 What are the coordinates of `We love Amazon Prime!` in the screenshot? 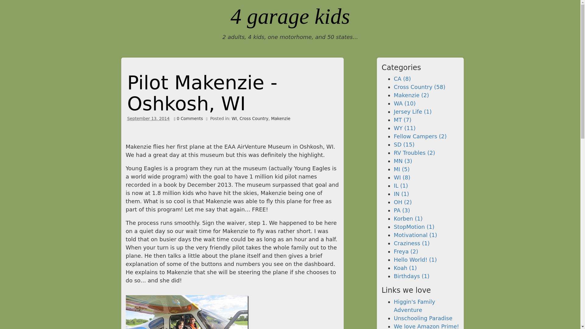 It's located at (426, 326).